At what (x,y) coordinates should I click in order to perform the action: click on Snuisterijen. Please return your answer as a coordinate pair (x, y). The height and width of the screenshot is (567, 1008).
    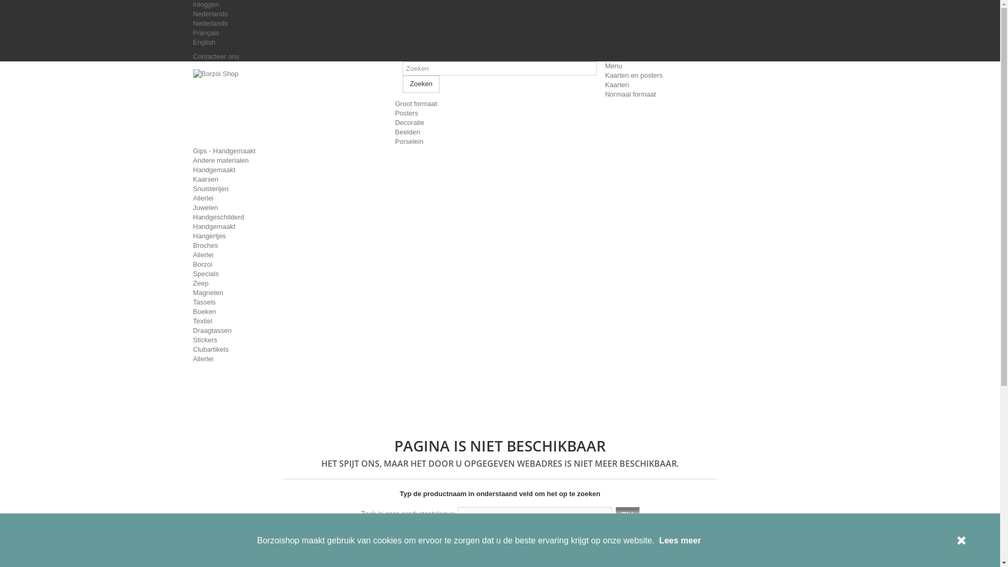
    Looking at the image, I should click on (211, 189).